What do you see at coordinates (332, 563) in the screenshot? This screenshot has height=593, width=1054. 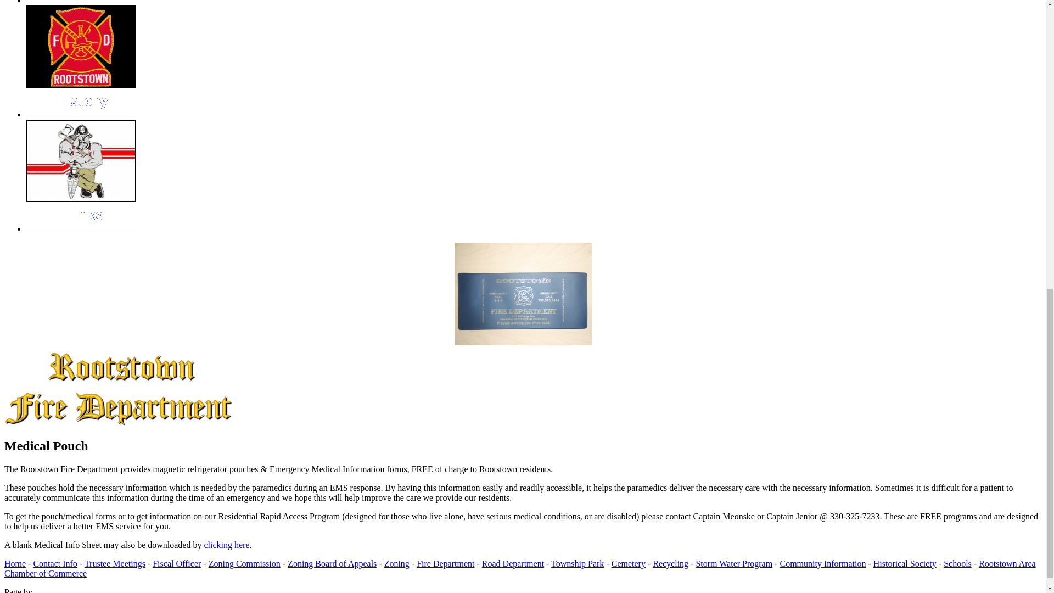 I see `Zoning Board of Appeals` at bounding box center [332, 563].